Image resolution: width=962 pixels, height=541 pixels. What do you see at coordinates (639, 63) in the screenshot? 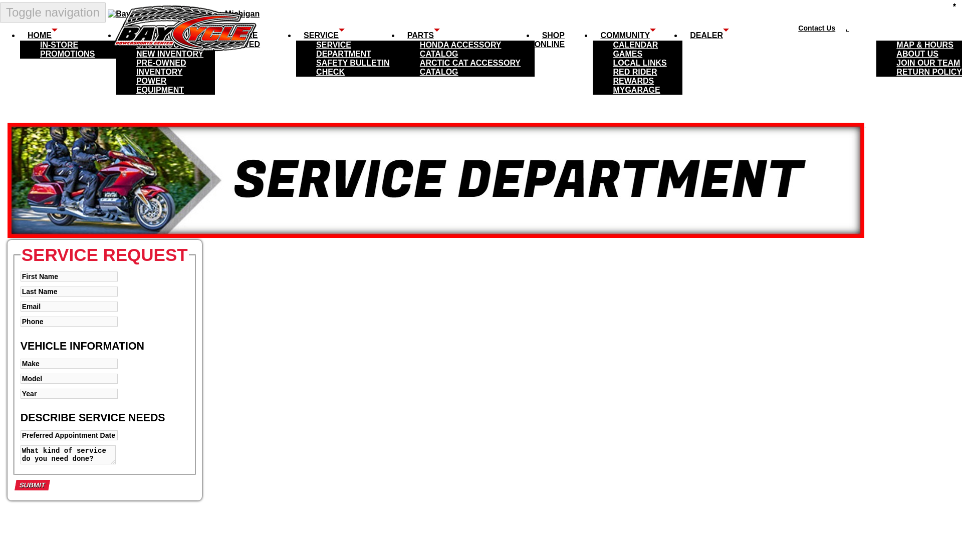
I see `LOCAL LINKS` at bounding box center [639, 63].